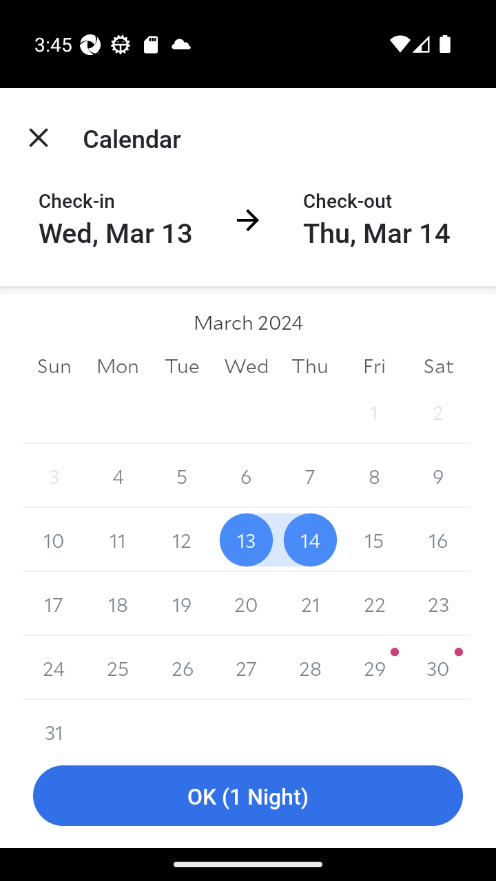  What do you see at coordinates (182, 365) in the screenshot?
I see `Tue` at bounding box center [182, 365].